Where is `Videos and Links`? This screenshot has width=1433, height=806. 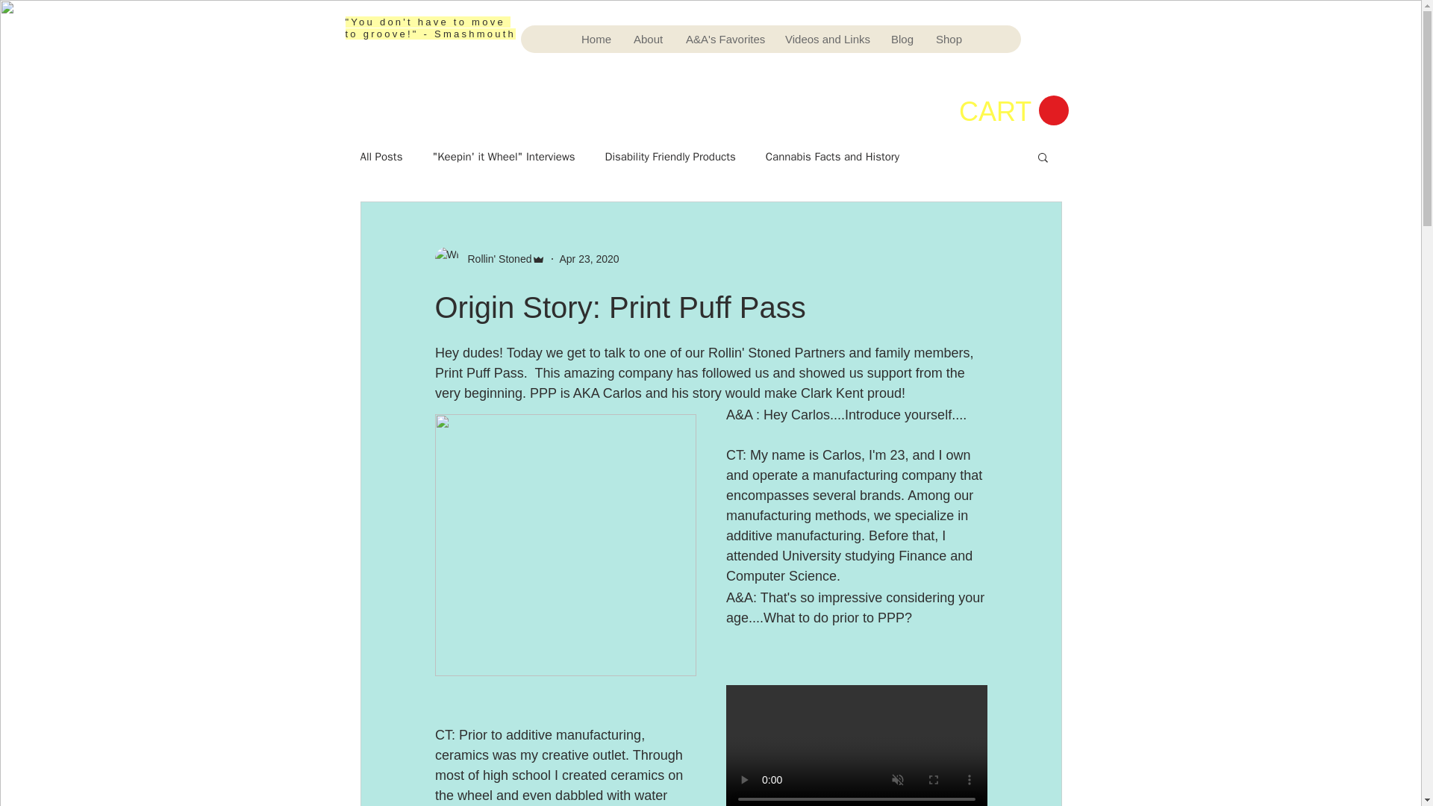
Videos and Links is located at coordinates (826, 39).